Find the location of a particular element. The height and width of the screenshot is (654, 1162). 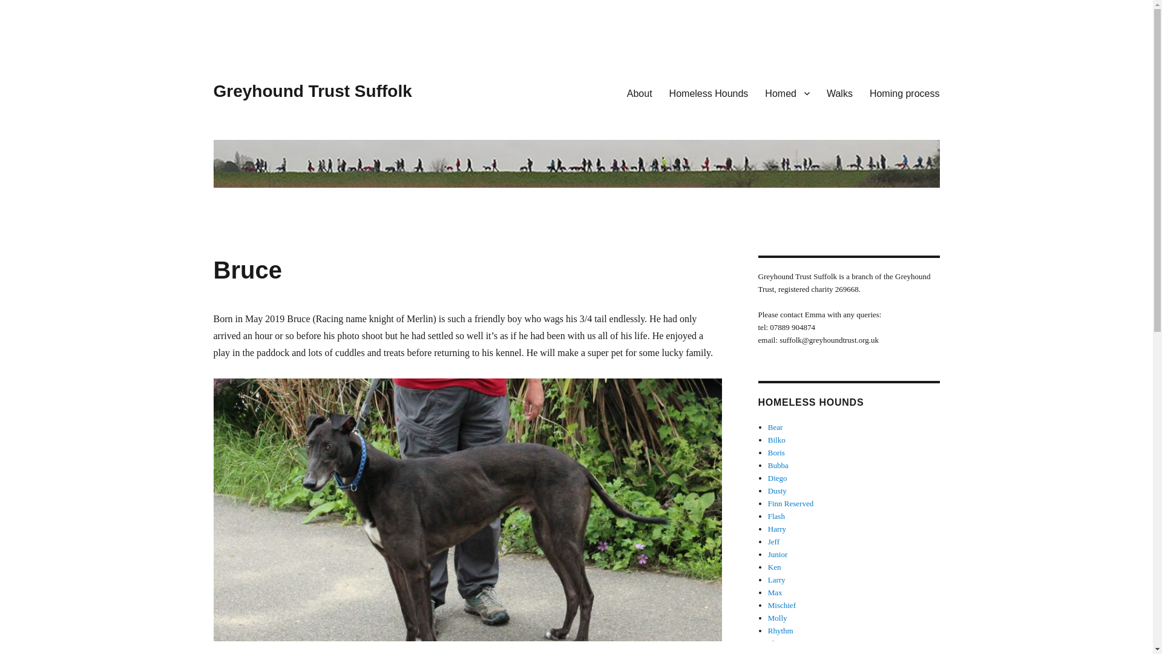

Jeff is located at coordinates (773, 541).